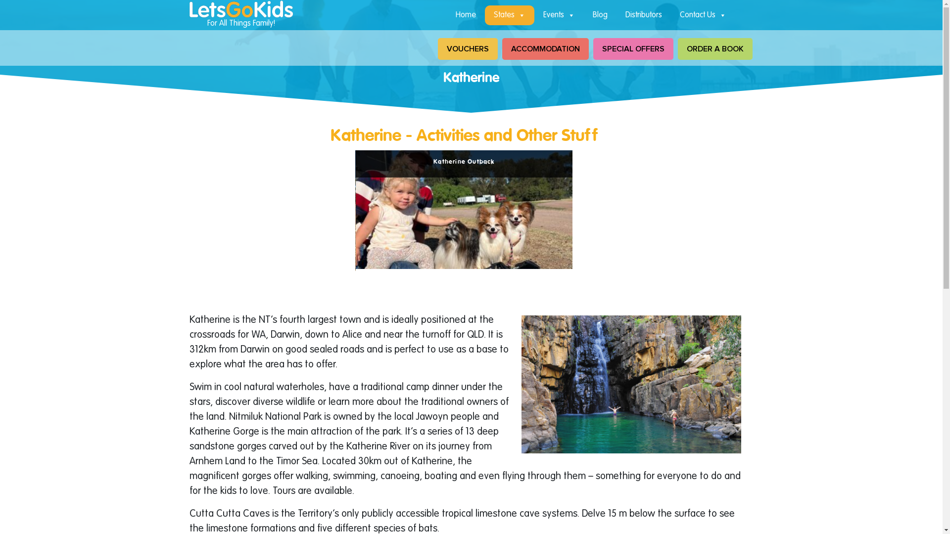  What do you see at coordinates (510, 15) in the screenshot?
I see `States` at bounding box center [510, 15].